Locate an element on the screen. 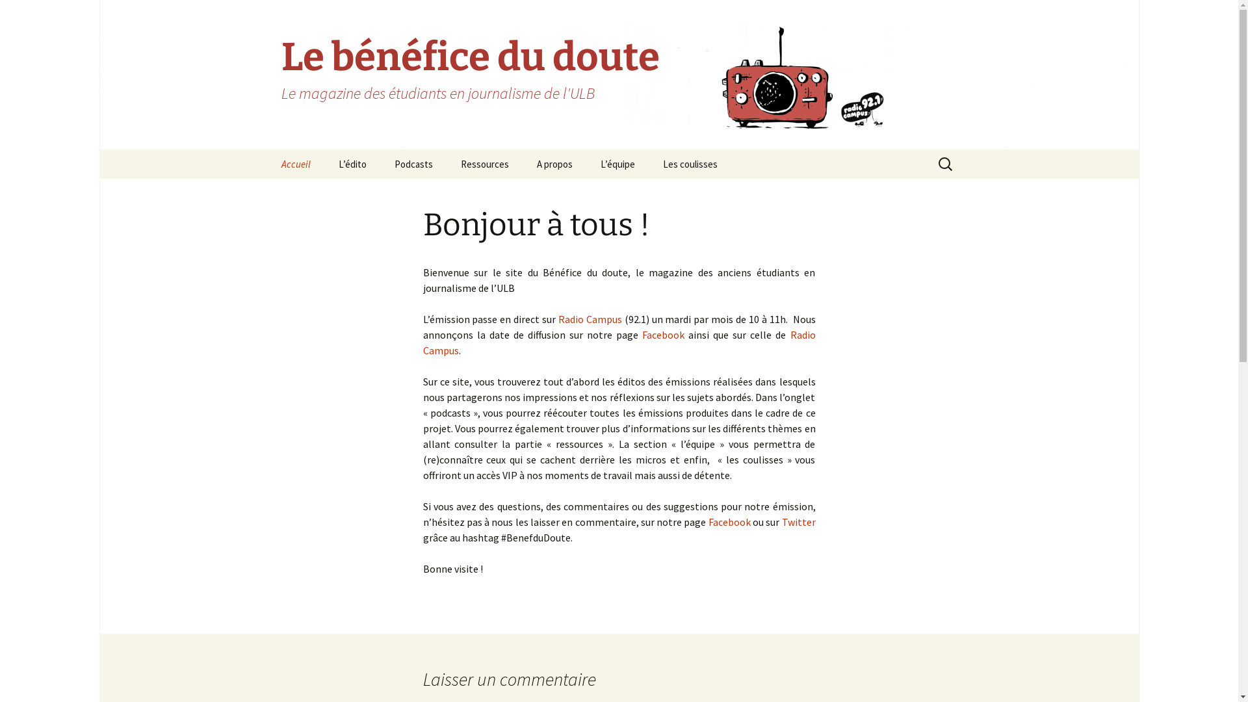 The width and height of the screenshot is (1248, 702). Rechercher is located at coordinates (38, 14).